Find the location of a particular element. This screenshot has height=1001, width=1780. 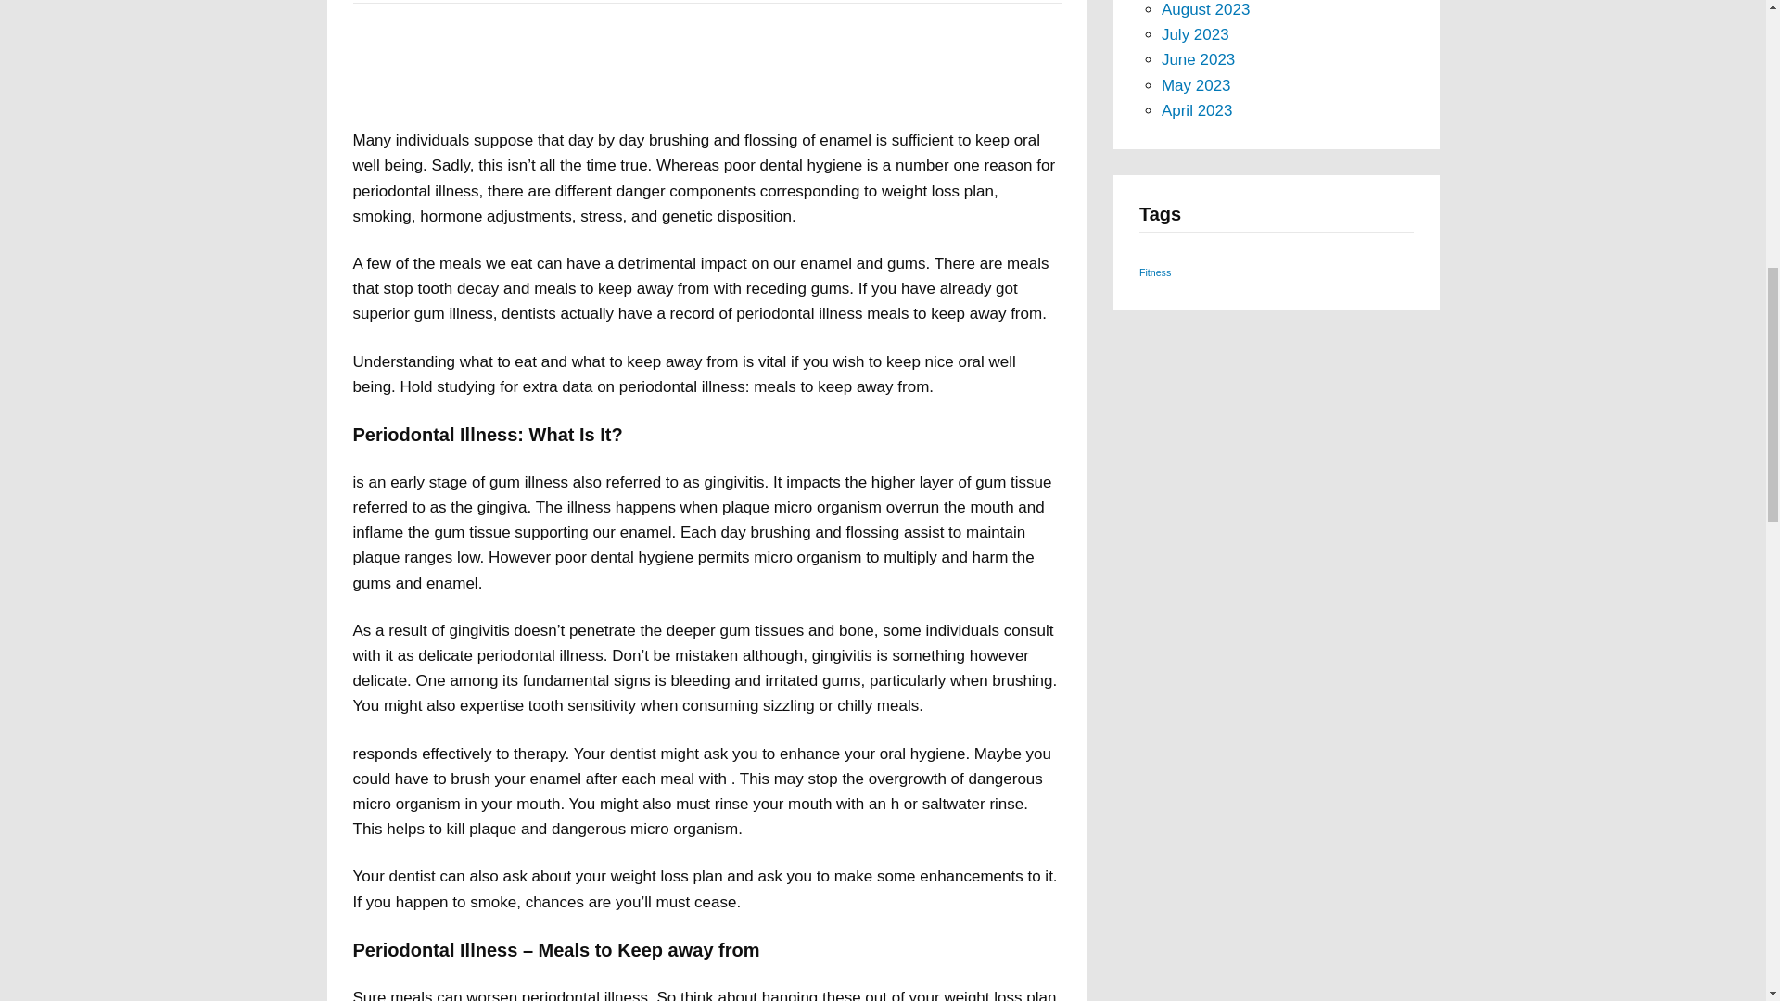

Fitness is located at coordinates (1155, 272).